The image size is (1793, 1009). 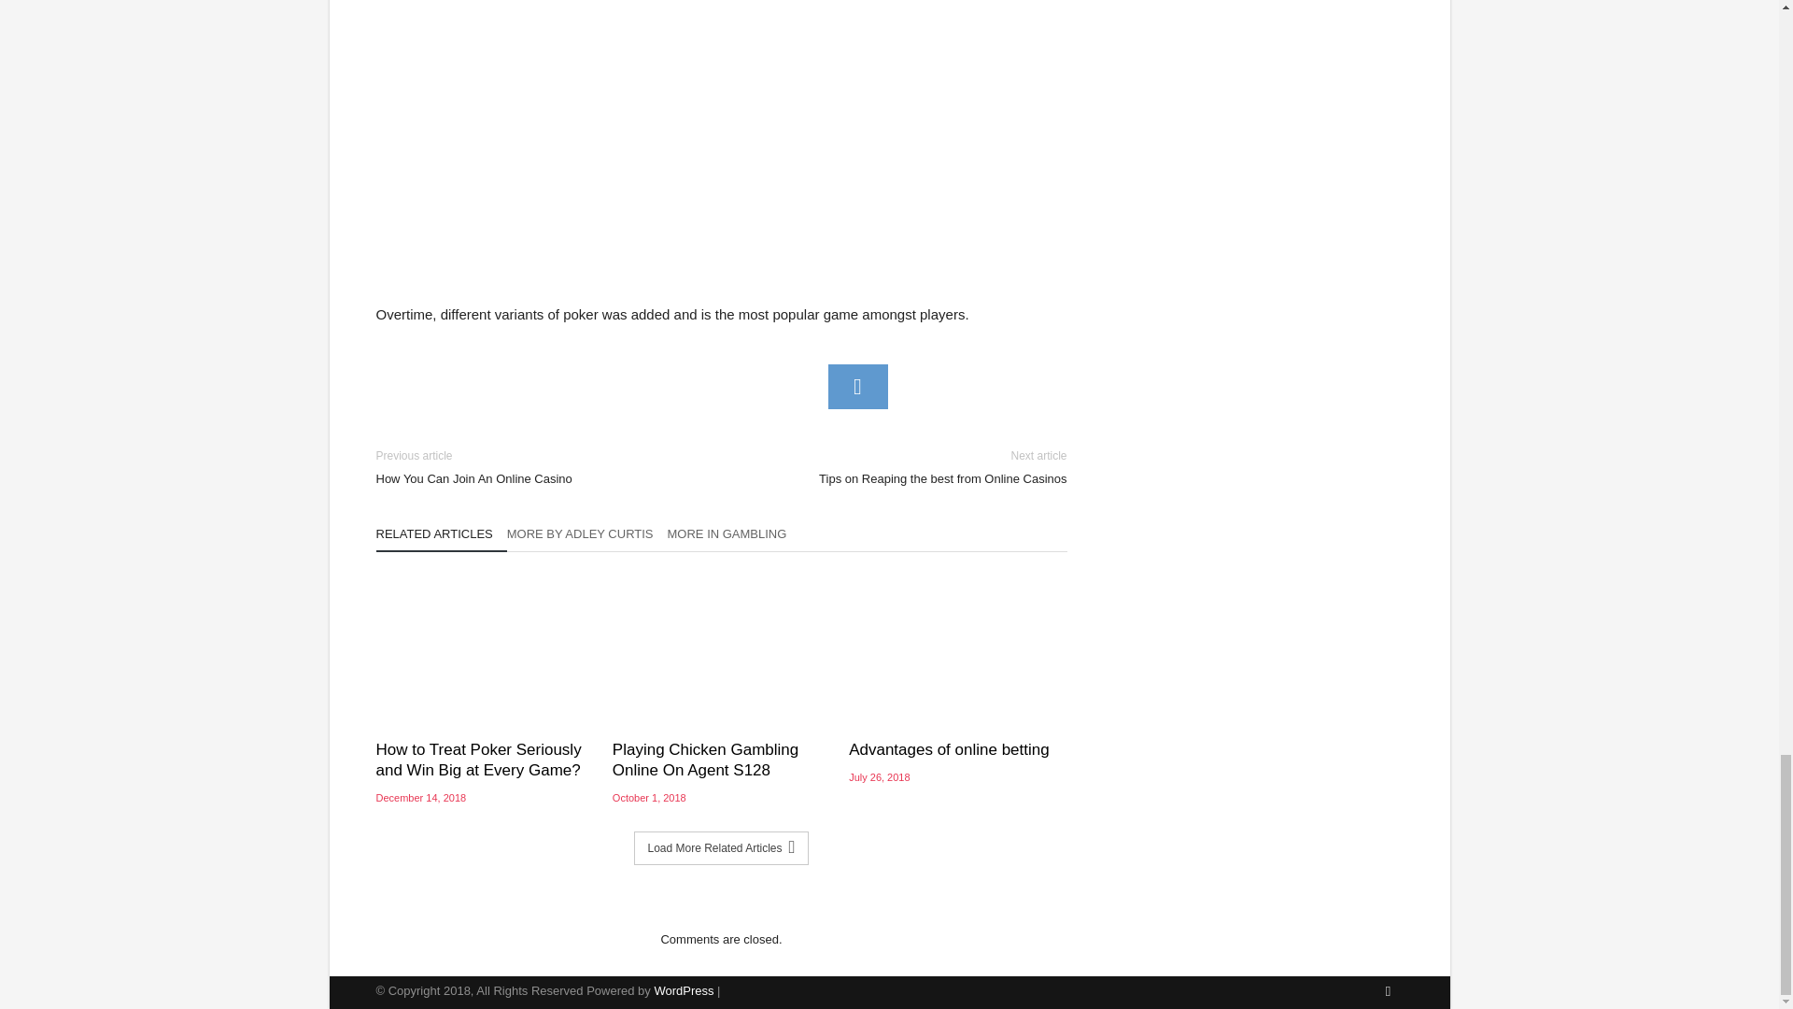 I want to click on RELATED ARTICLES, so click(x=586, y=538).